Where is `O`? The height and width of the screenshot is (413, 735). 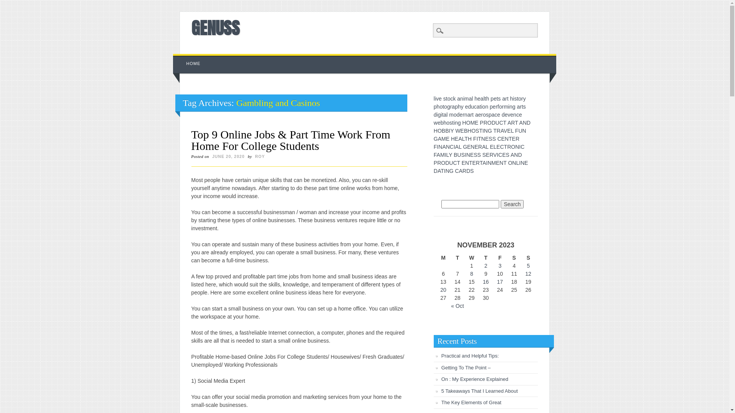
O is located at coordinates (439, 131).